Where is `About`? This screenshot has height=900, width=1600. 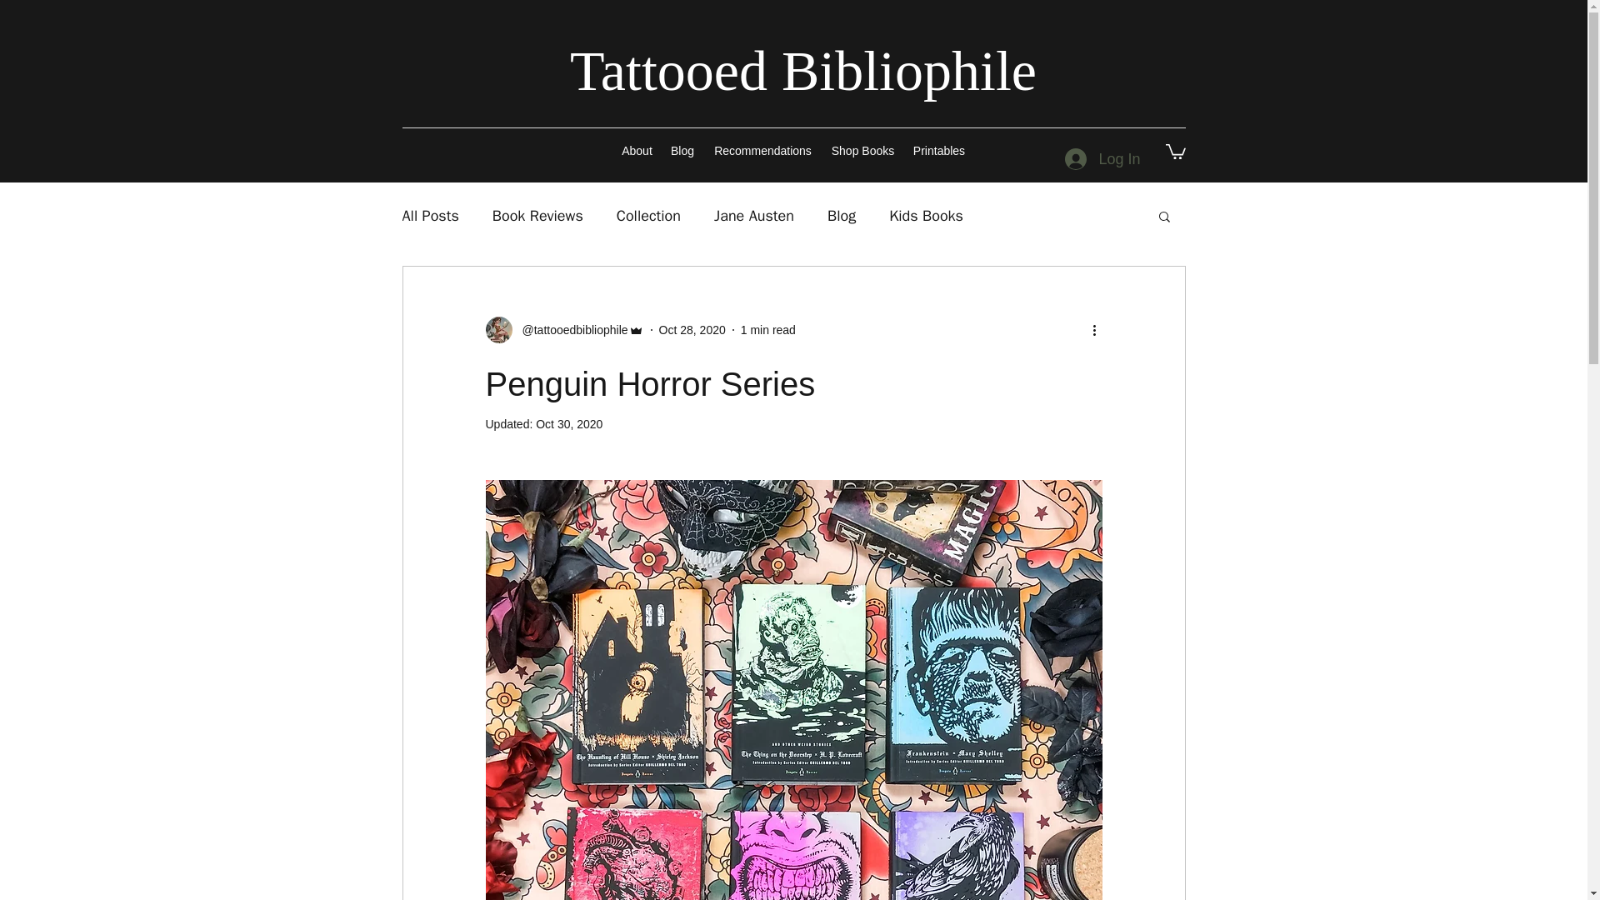 About is located at coordinates (637, 150).